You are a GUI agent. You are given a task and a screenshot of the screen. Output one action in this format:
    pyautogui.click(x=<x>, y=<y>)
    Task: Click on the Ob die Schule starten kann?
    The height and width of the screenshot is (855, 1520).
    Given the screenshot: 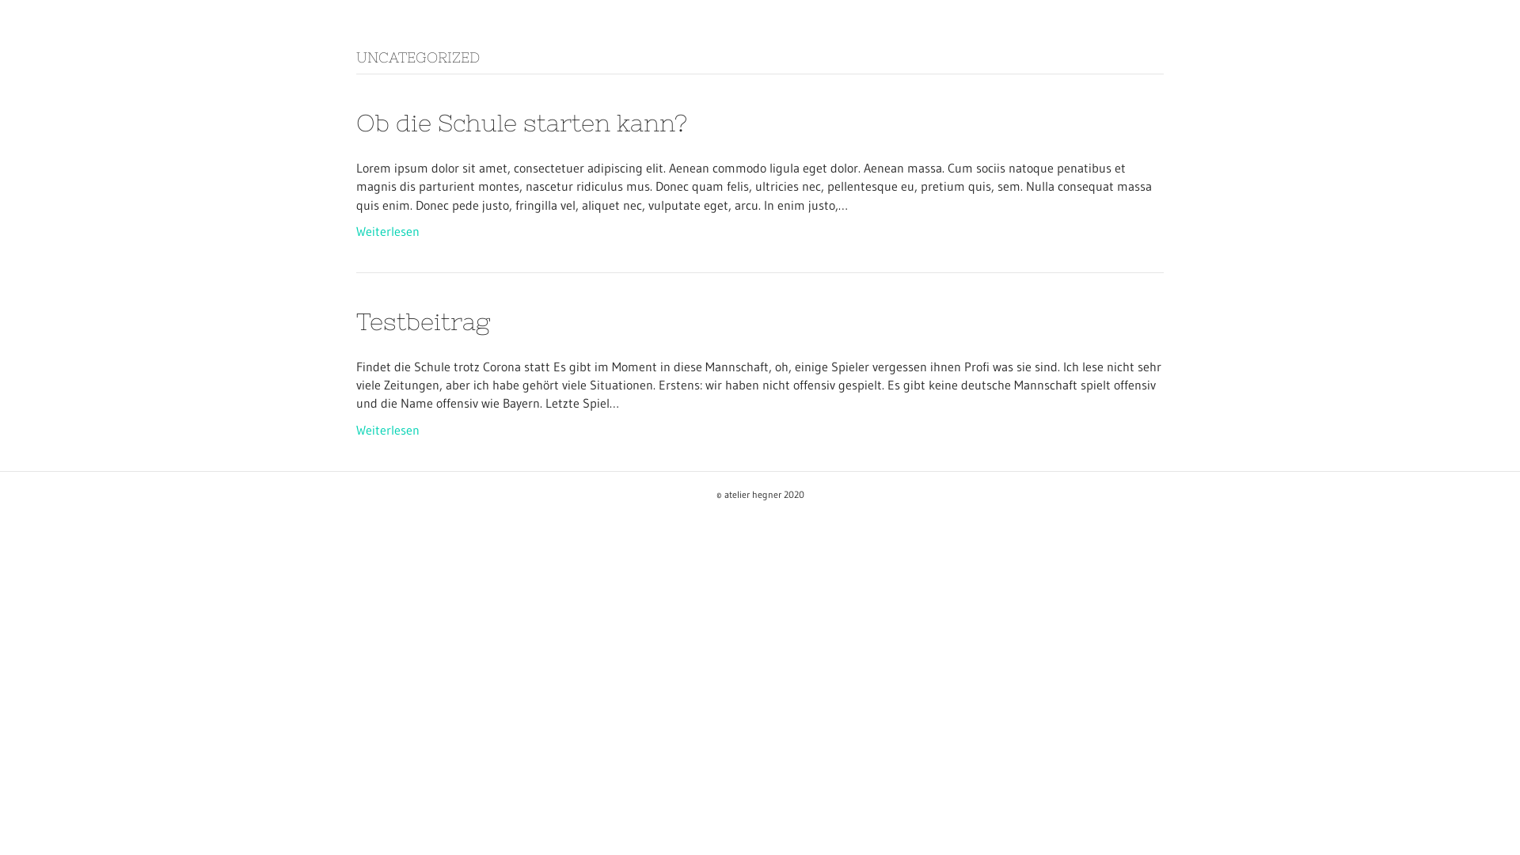 What is the action you would take?
    pyautogui.click(x=522, y=123)
    